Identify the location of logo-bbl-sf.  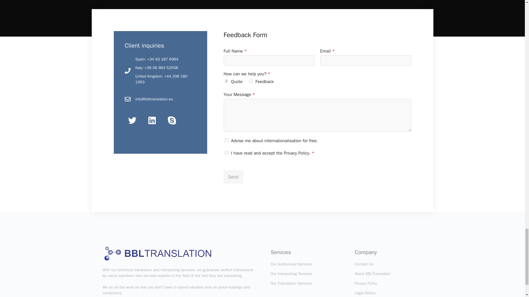
(158, 253).